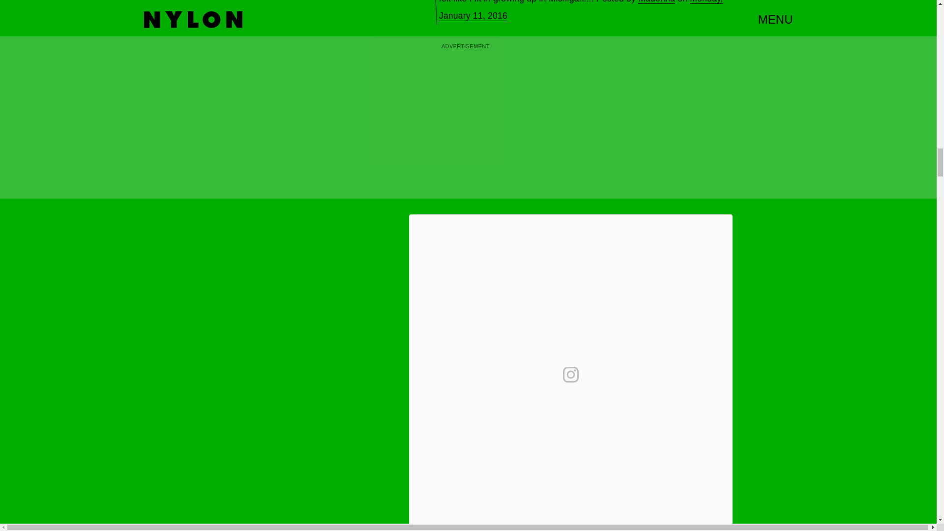 This screenshot has width=944, height=531. I want to click on Madonna, so click(656, 2).